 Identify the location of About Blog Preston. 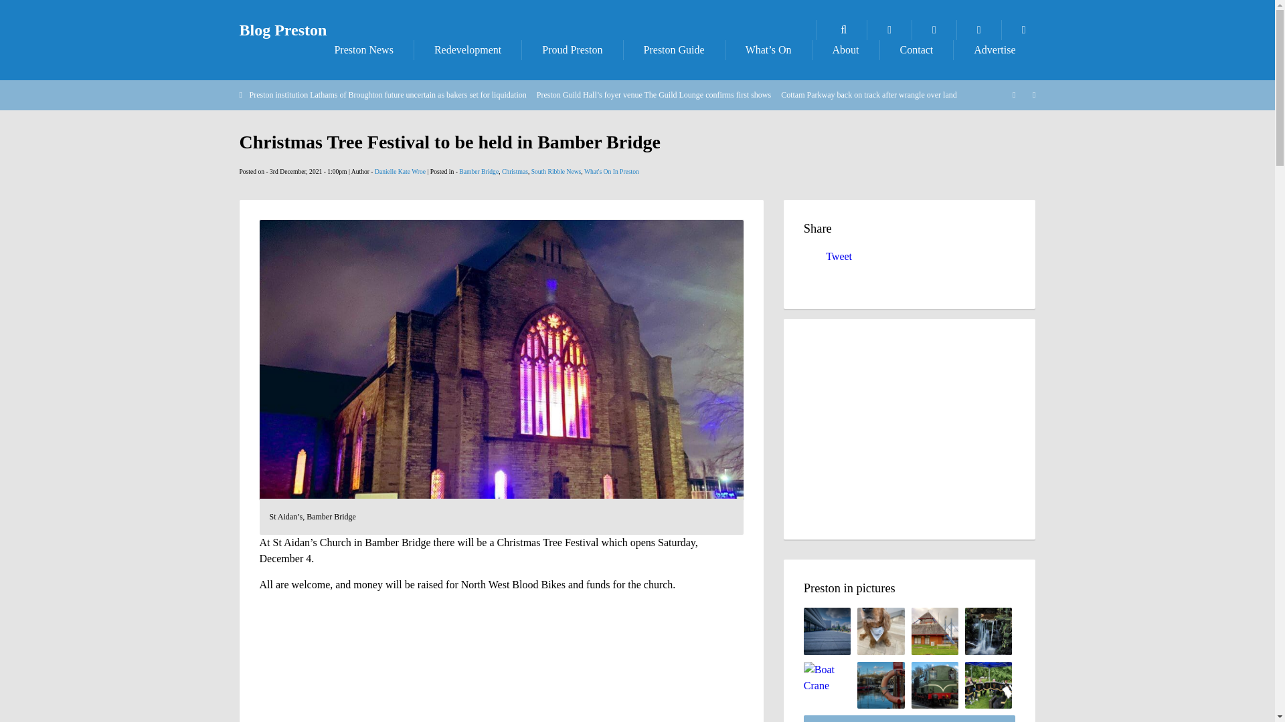
(845, 49).